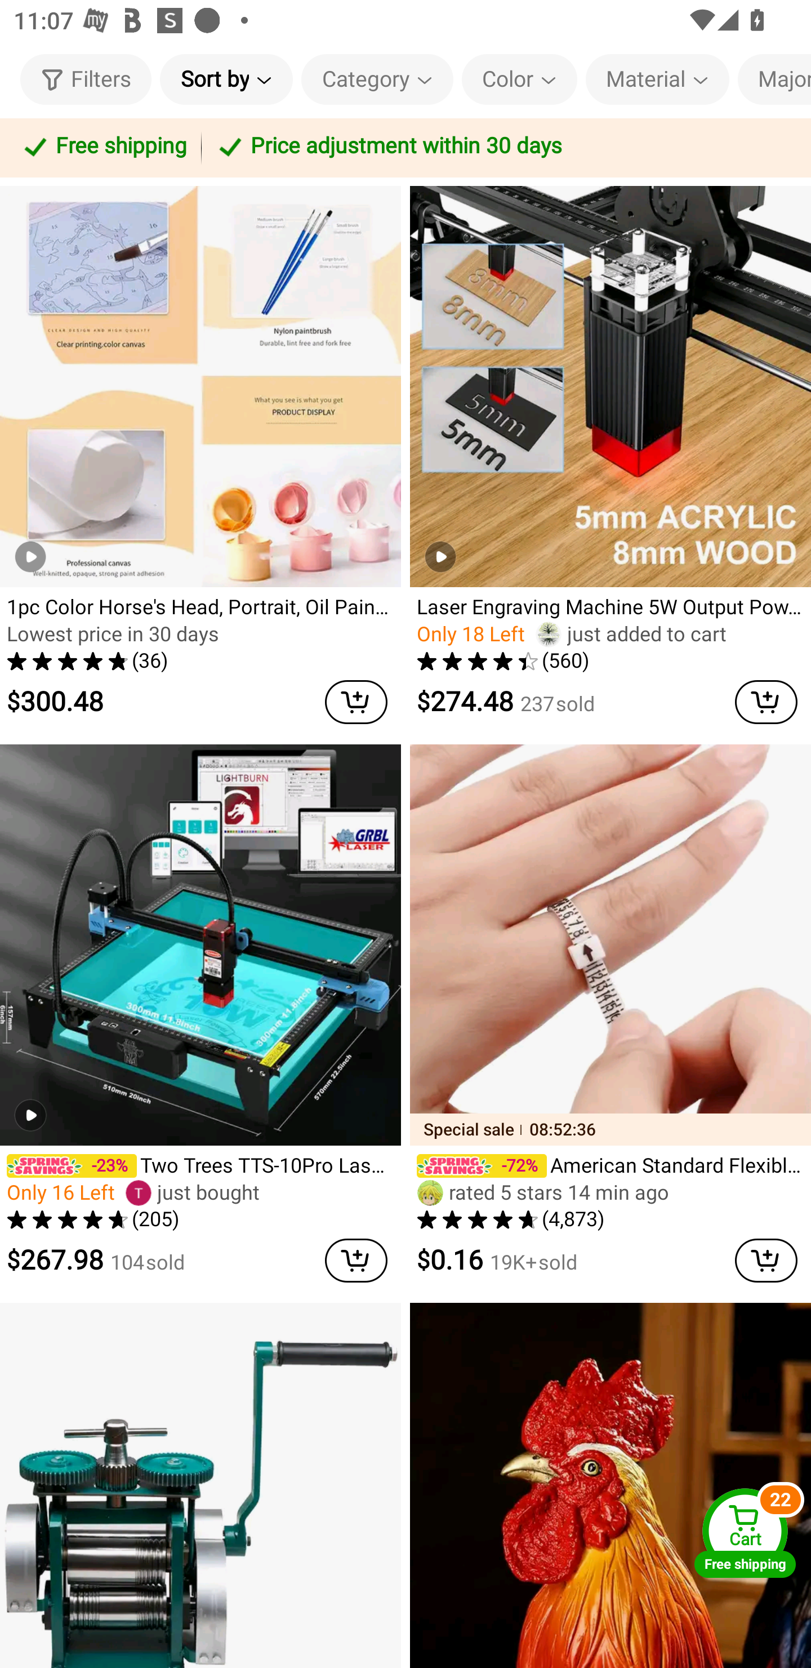  What do you see at coordinates (356, 1261) in the screenshot?
I see `cart delete` at bounding box center [356, 1261].